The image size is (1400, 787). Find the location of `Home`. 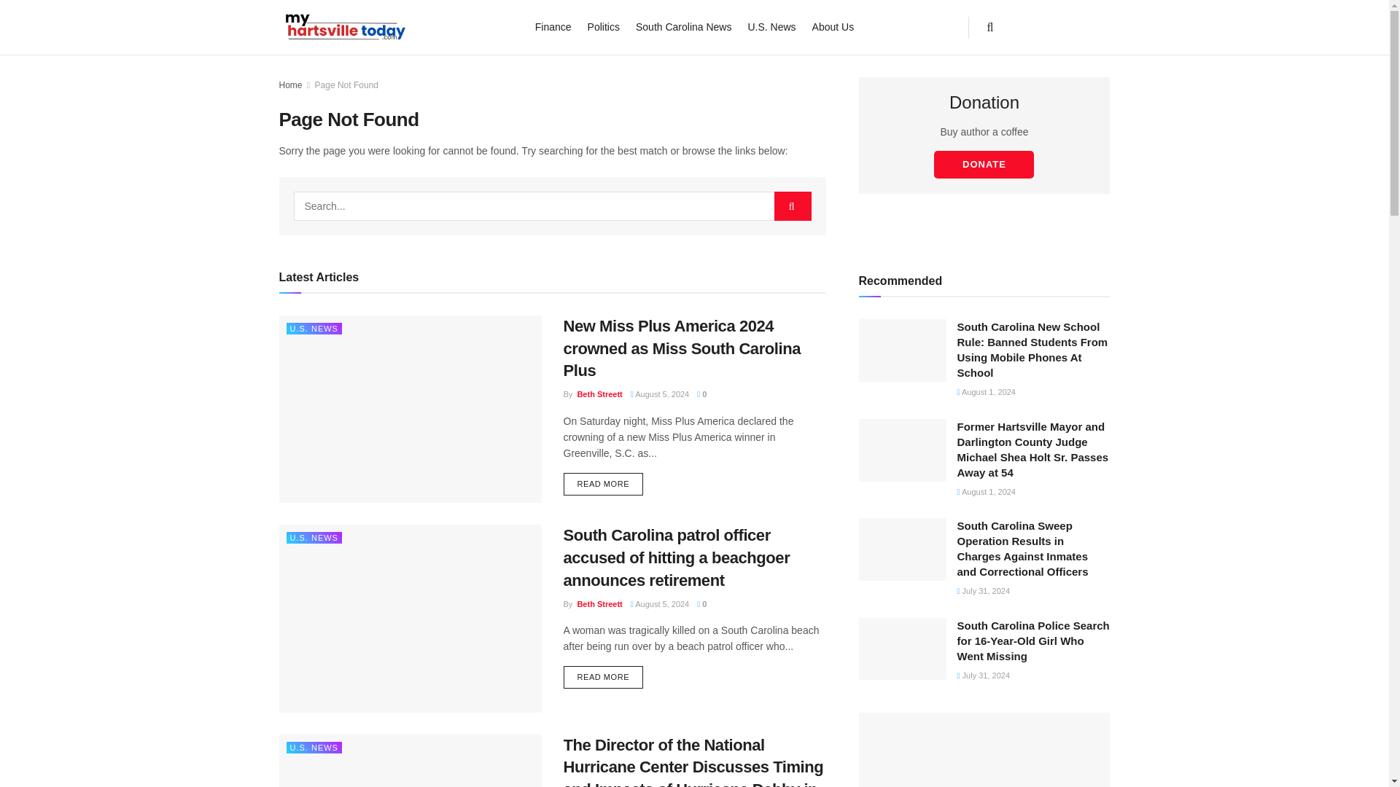

Home is located at coordinates (290, 85).